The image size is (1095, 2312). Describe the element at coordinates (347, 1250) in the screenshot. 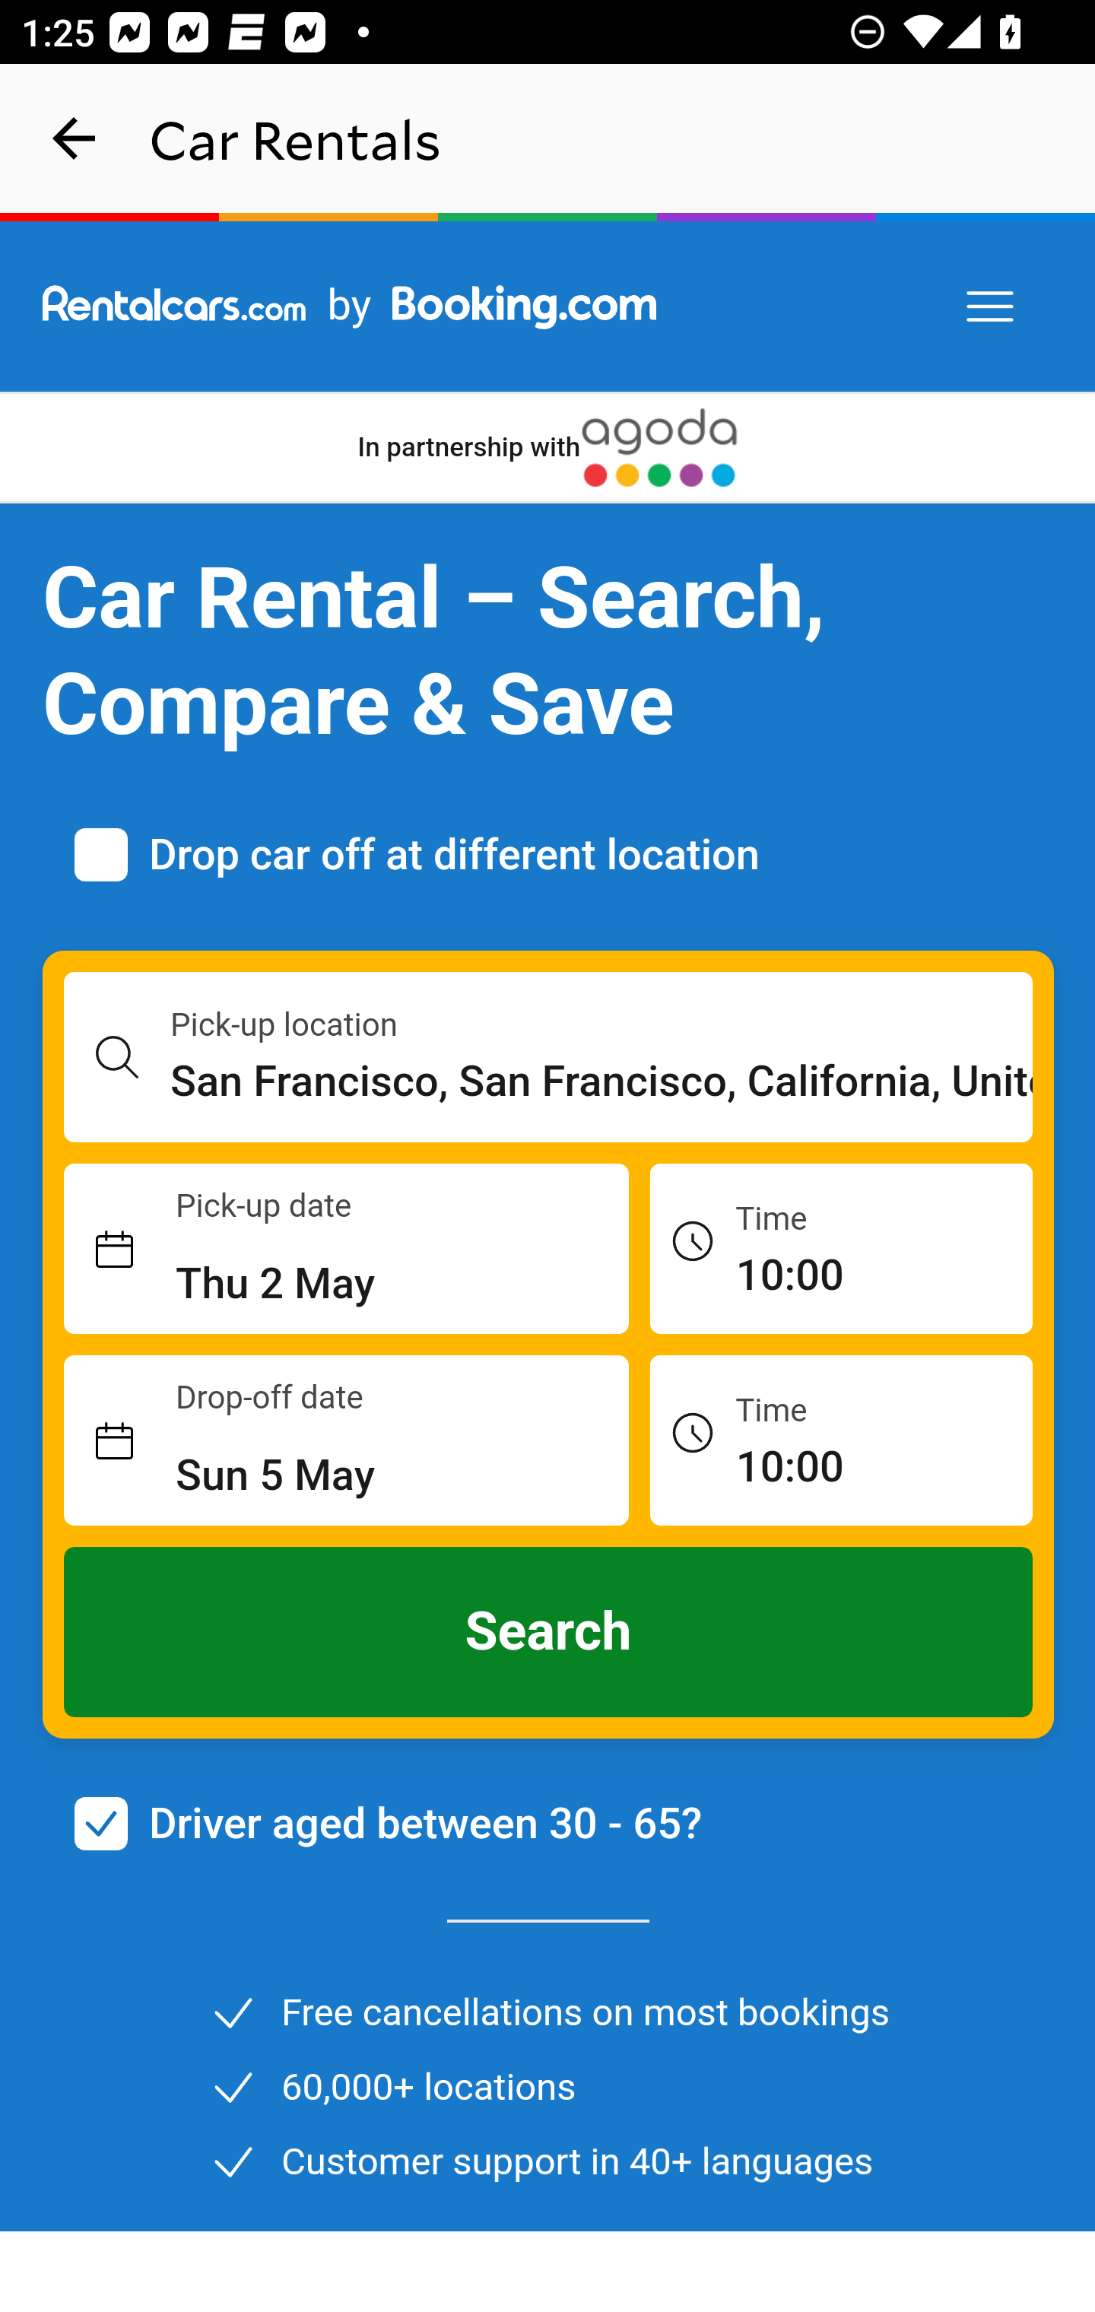

I see `Pick-up date Thu 2 May` at that location.